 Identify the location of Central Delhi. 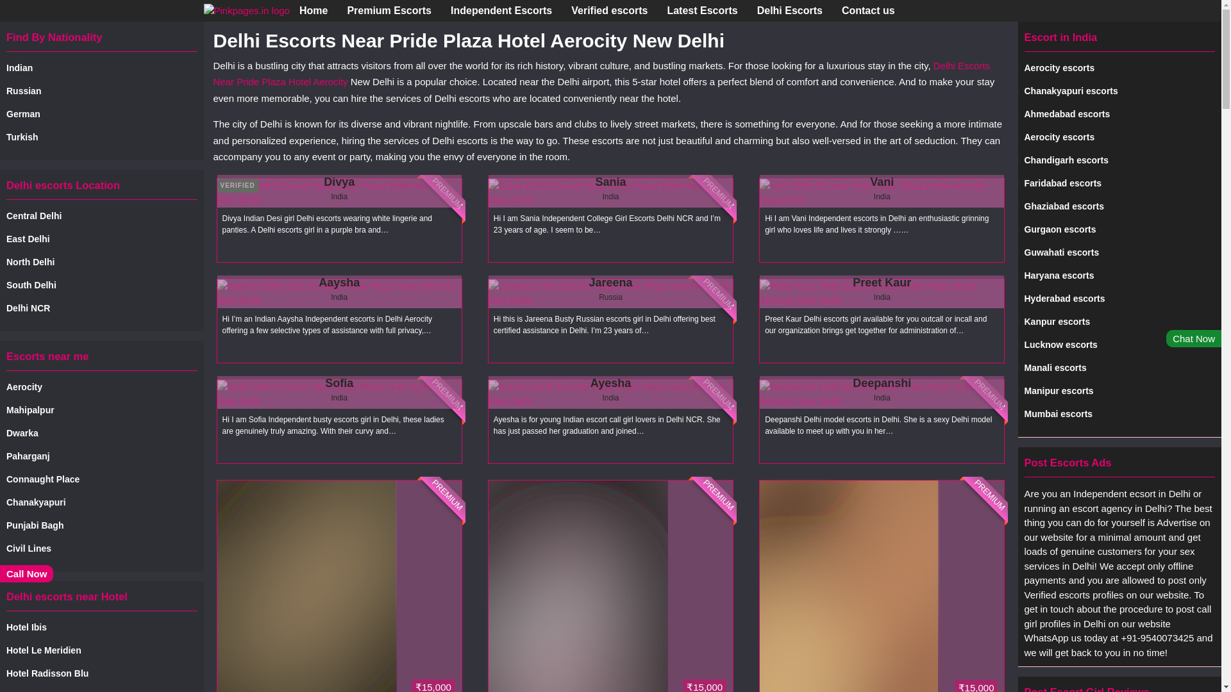
(101, 216).